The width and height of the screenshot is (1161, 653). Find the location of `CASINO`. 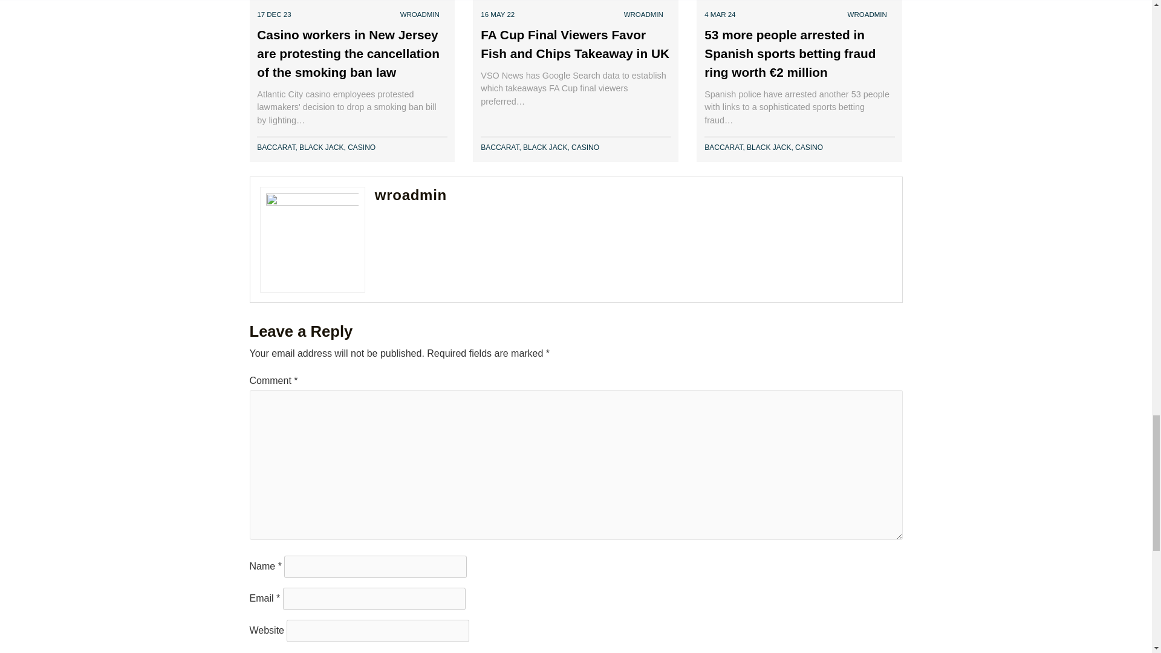

CASINO is located at coordinates (585, 147).